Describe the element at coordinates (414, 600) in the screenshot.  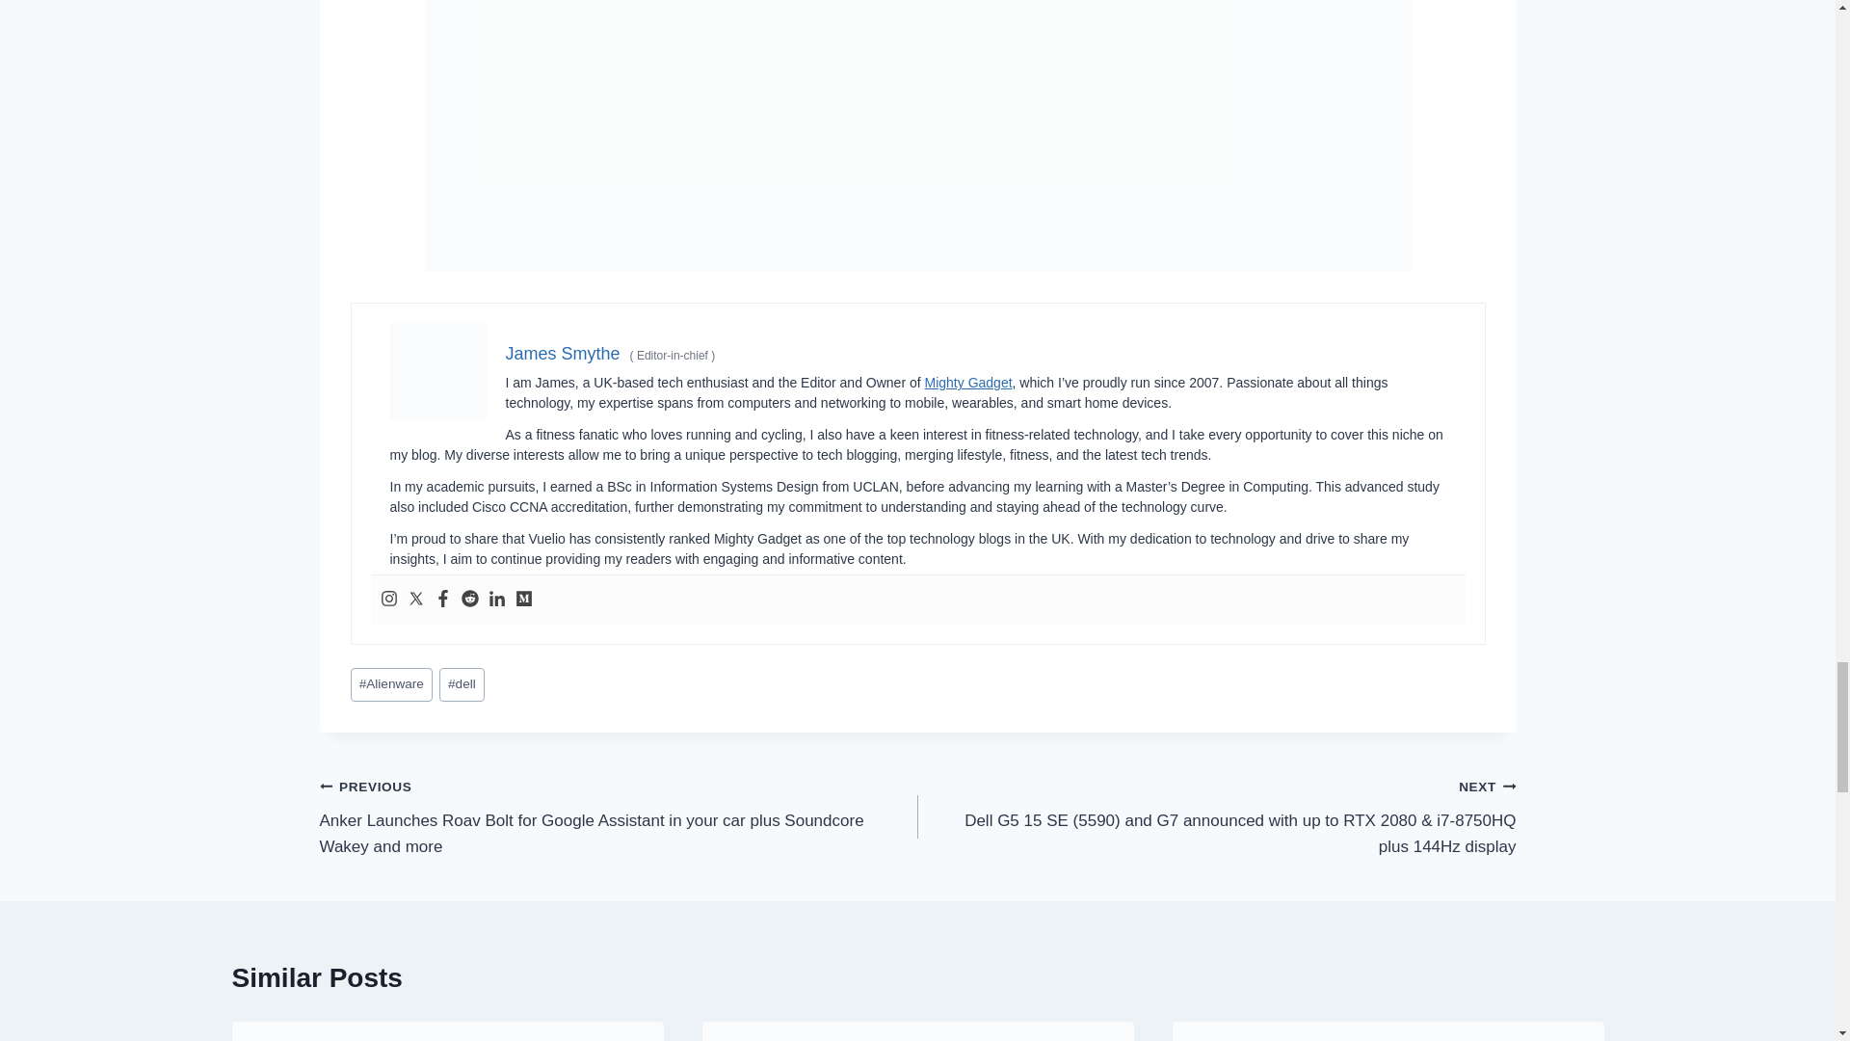
I see `Twitter` at that location.